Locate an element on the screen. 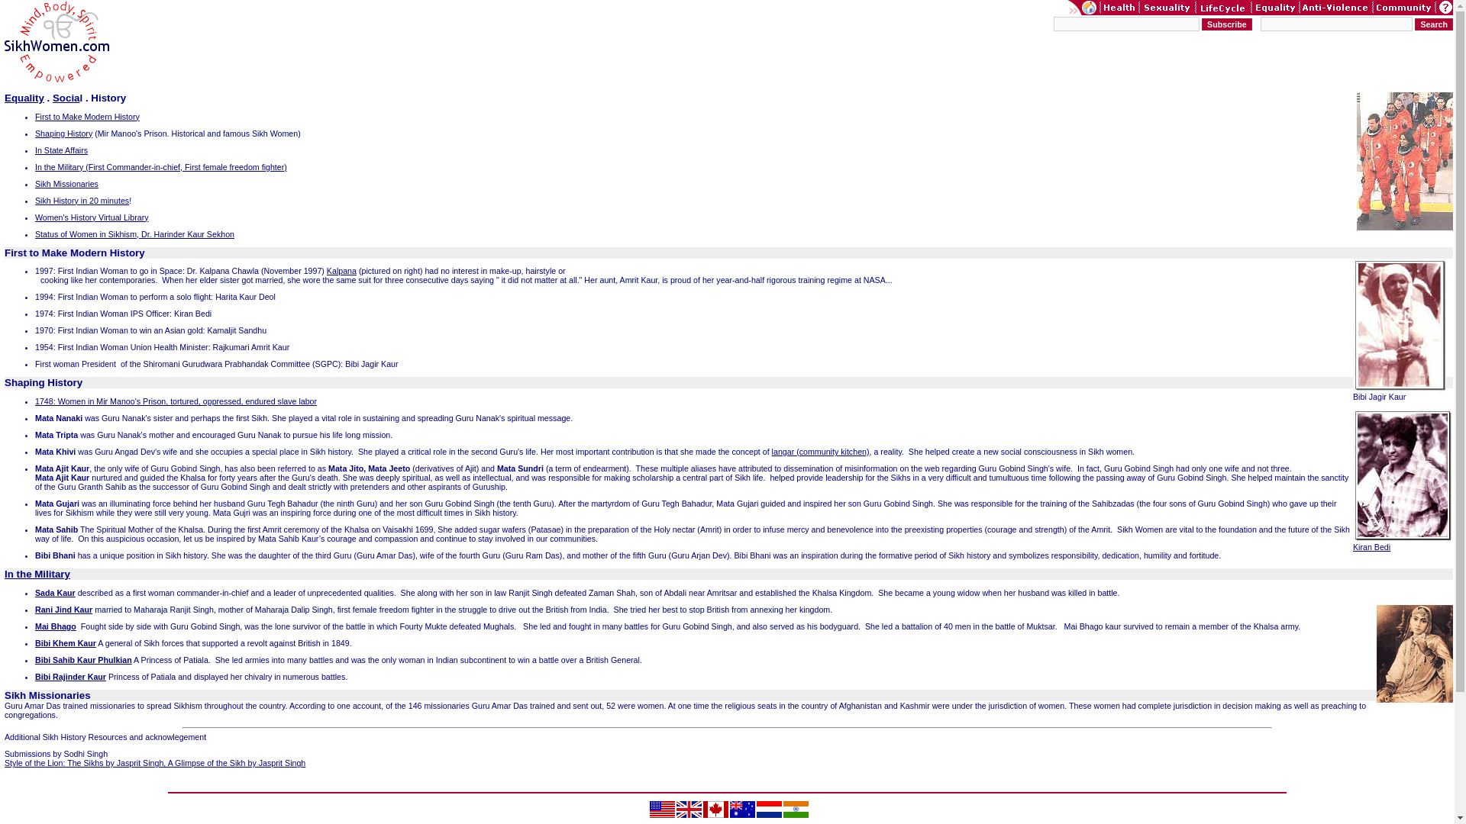  Shaping History is located at coordinates (43, 381).